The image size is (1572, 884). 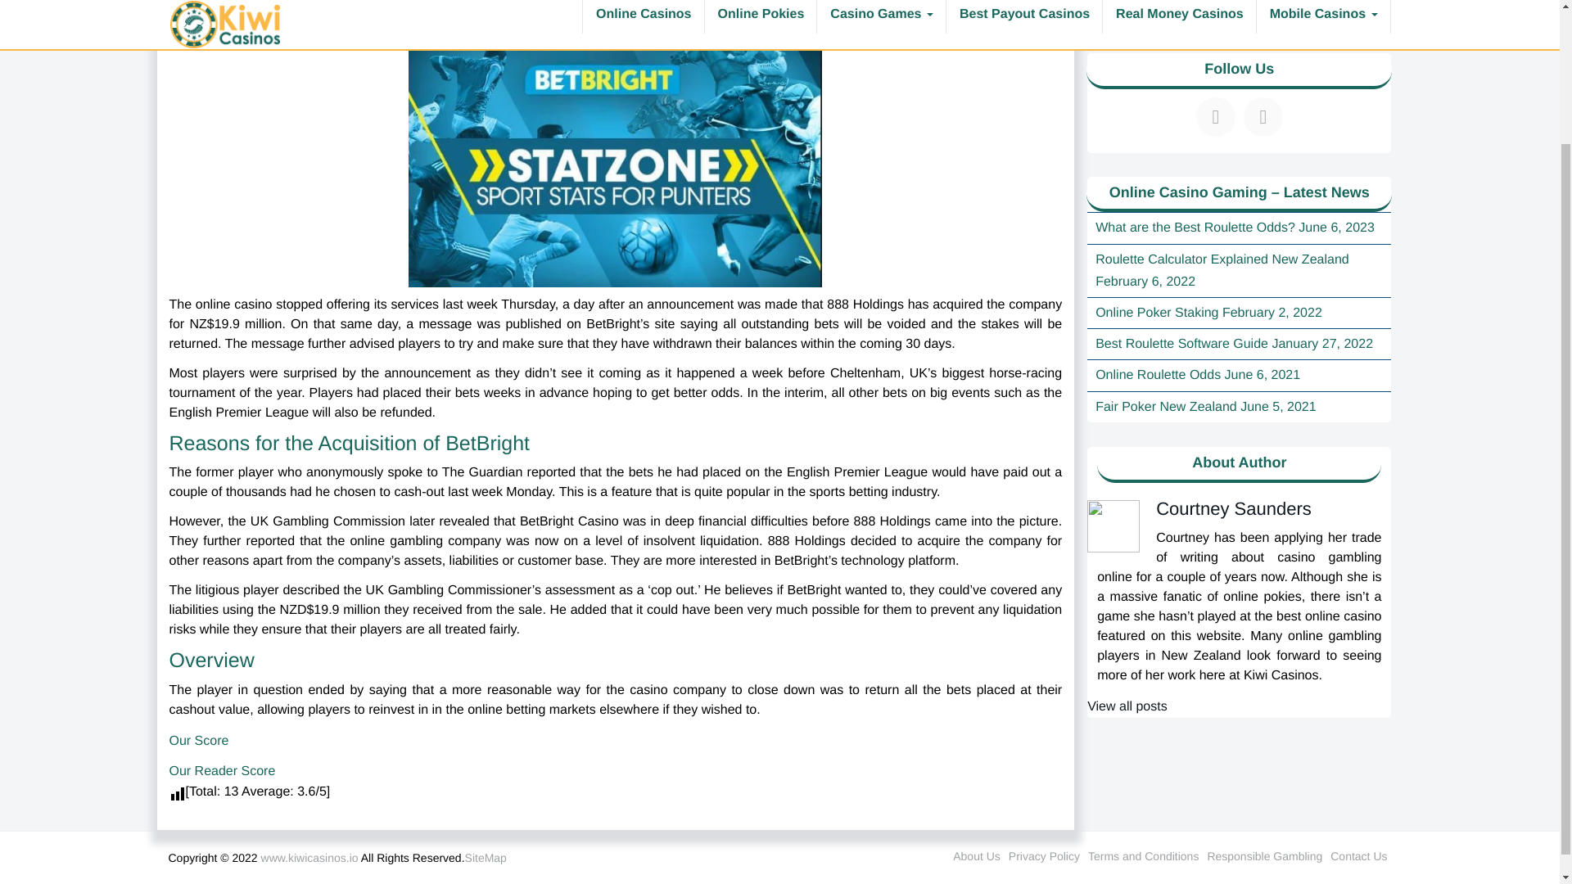 What do you see at coordinates (1357, 856) in the screenshot?
I see `Contact Us` at bounding box center [1357, 856].